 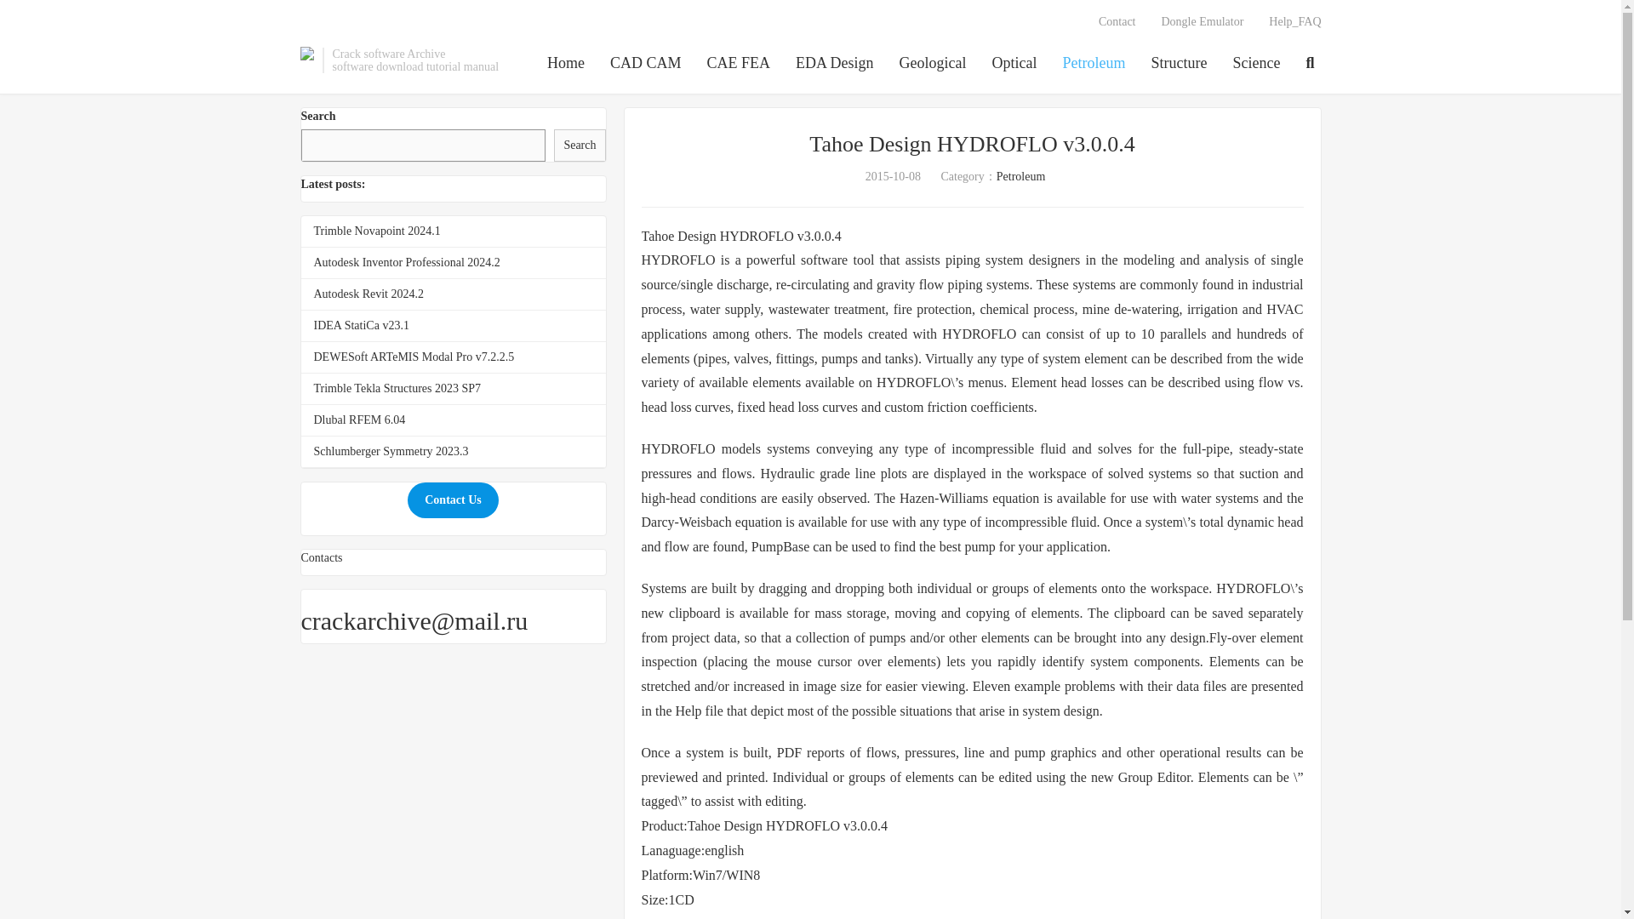 What do you see at coordinates (414, 356) in the screenshot?
I see `DEWESoft ARTeMIS Modal Pro v7.2.2.5` at bounding box center [414, 356].